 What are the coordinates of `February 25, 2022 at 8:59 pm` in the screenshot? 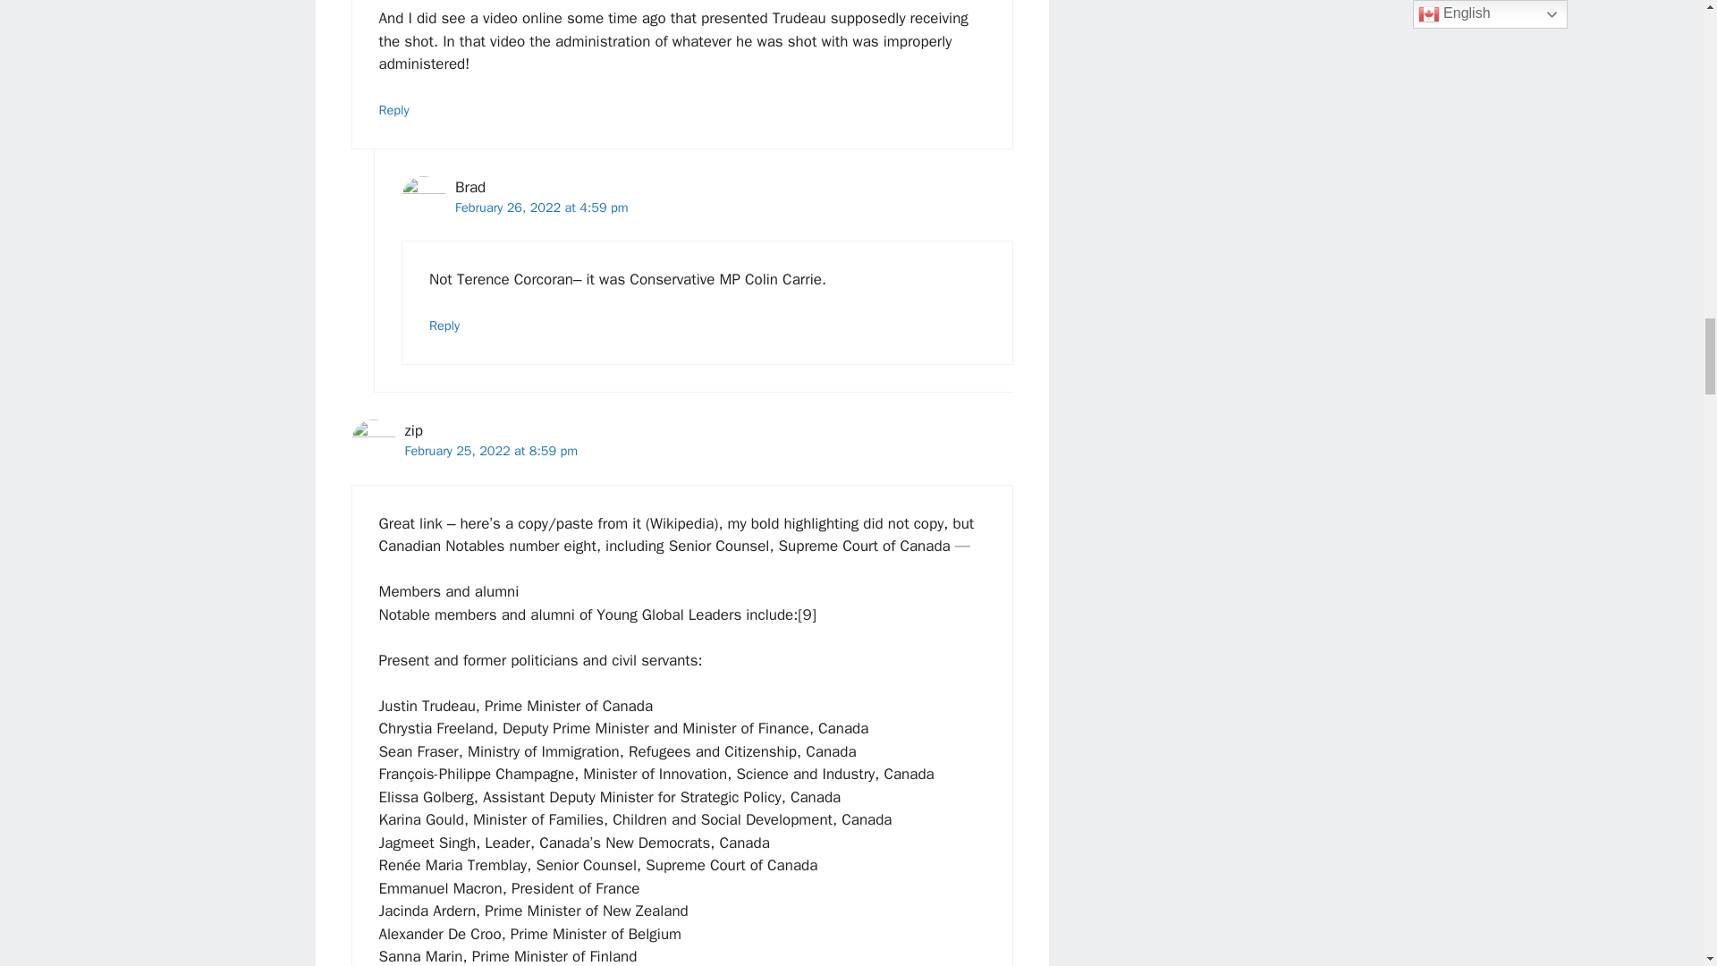 It's located at (490, 451).